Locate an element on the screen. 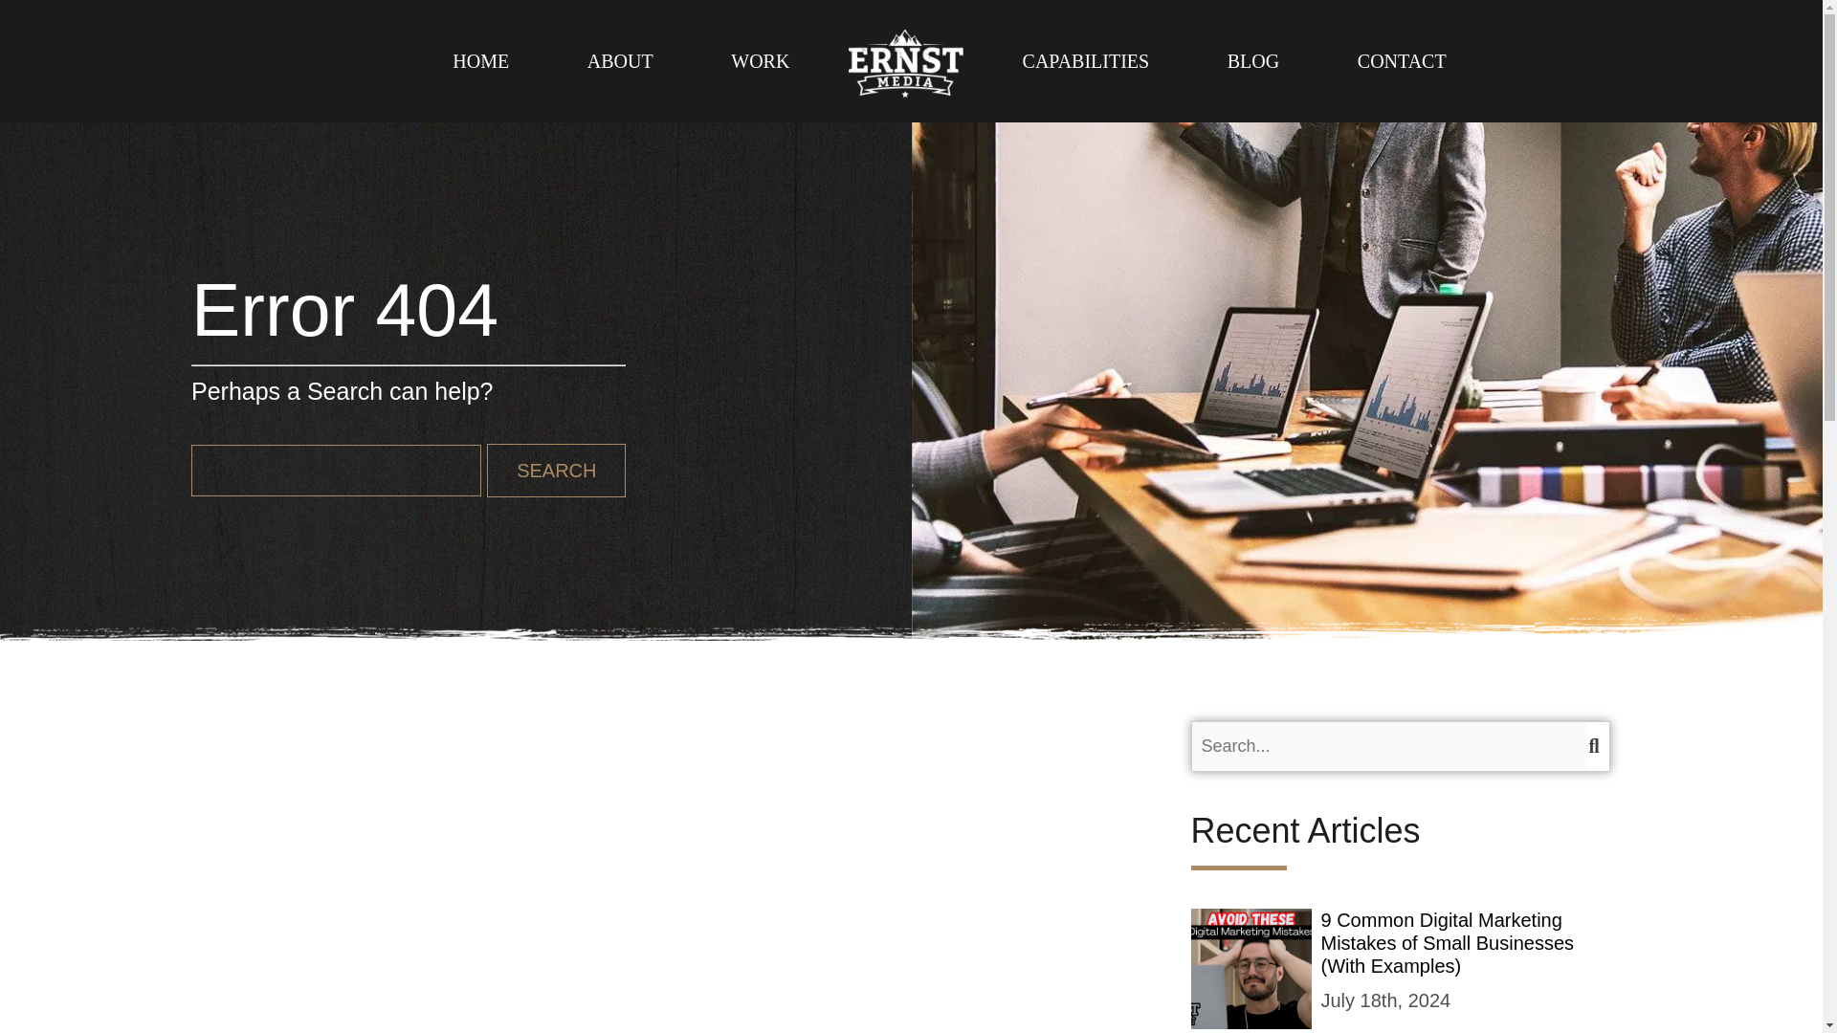 Image resolution: width=1837 pixels, height=1033 pixels. Search is located at coordinates (556, 471).